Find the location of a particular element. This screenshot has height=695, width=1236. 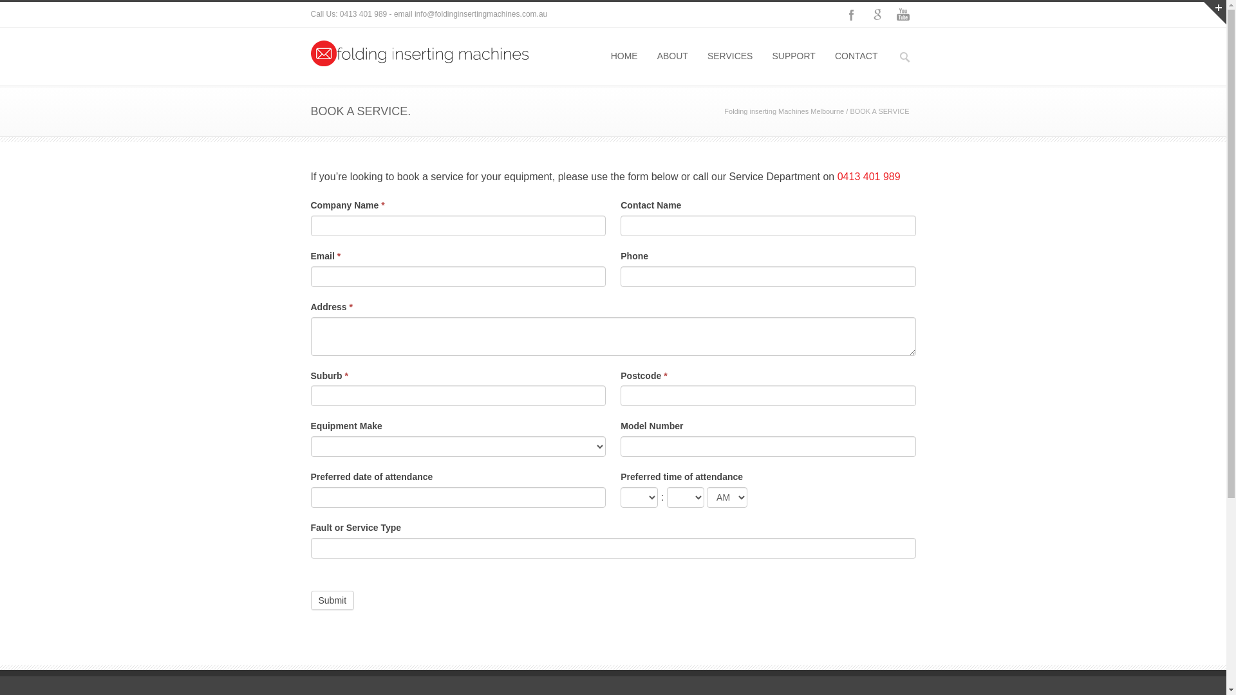

Facebook is located at coordinates (851, 15).